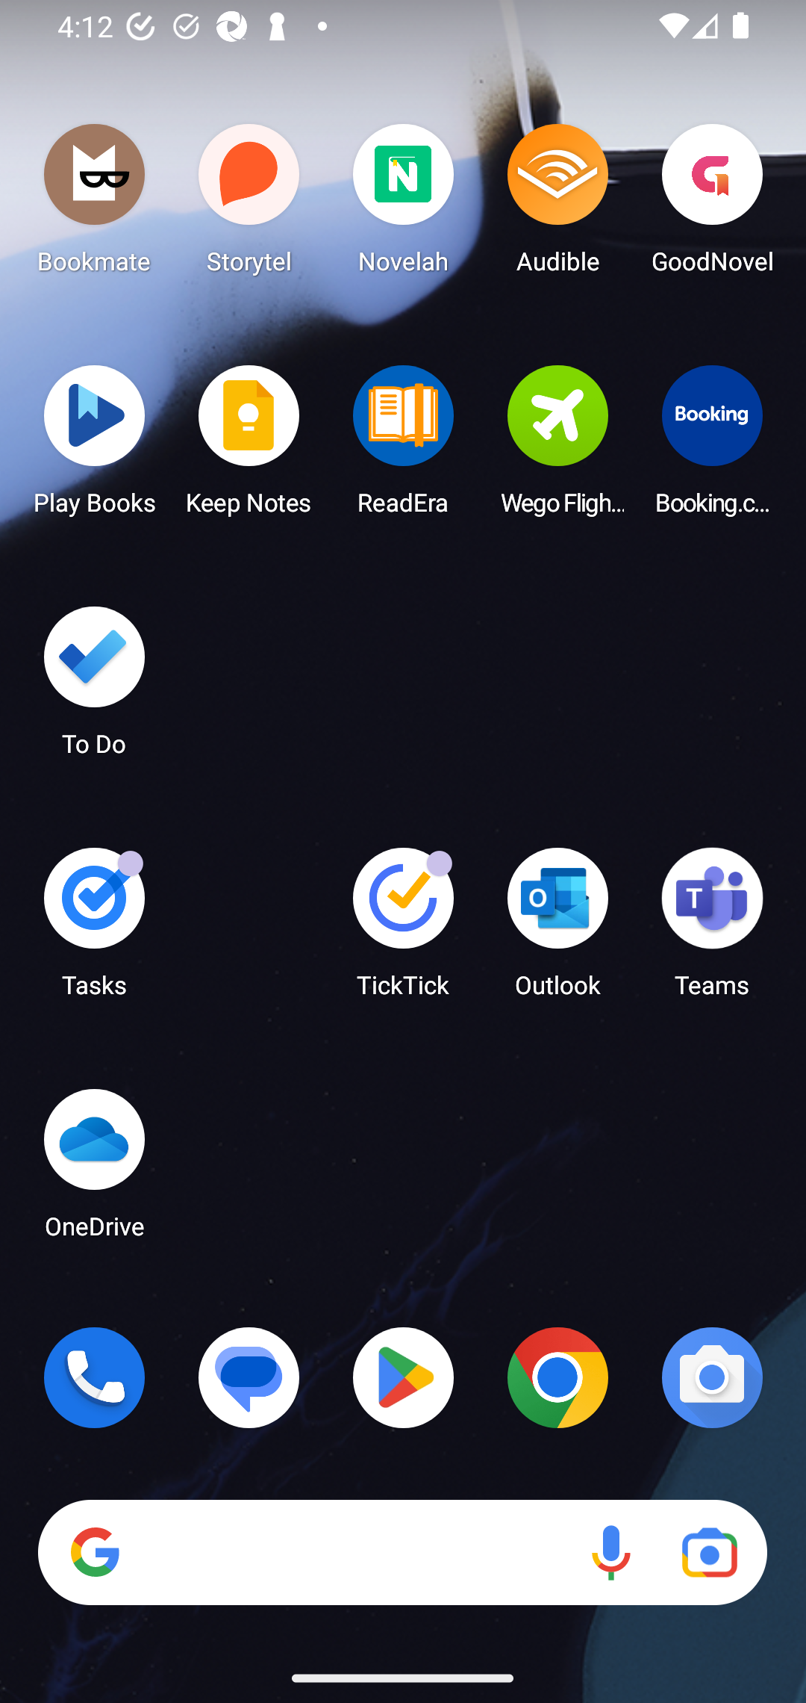 This screenshot has height=1703, width=806. I want to click on Google Lens, so click(709, 1553).